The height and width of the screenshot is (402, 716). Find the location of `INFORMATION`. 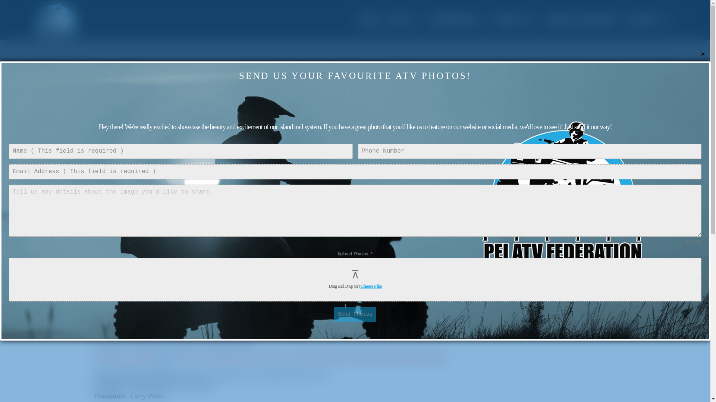

INFORMATION is located at coordinates (458, 20).